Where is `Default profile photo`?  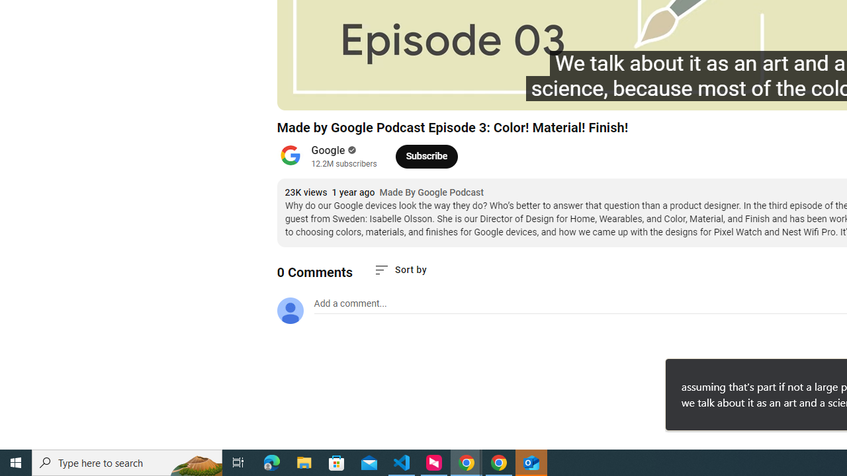 Default profile photo is located at coordinates (290, 311).